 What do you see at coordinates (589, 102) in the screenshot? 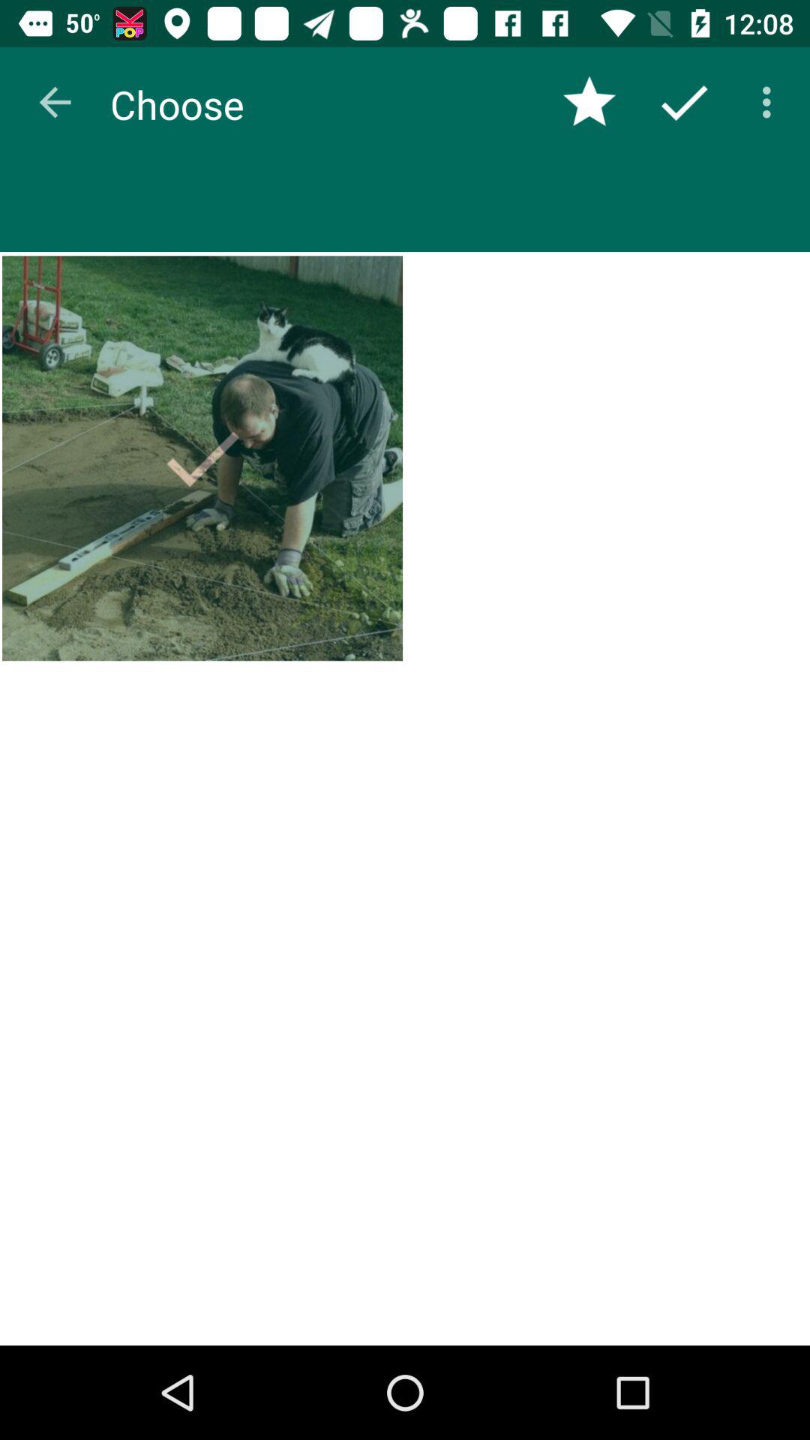
I see `open item next to choose` at bounding box center [589, 102].